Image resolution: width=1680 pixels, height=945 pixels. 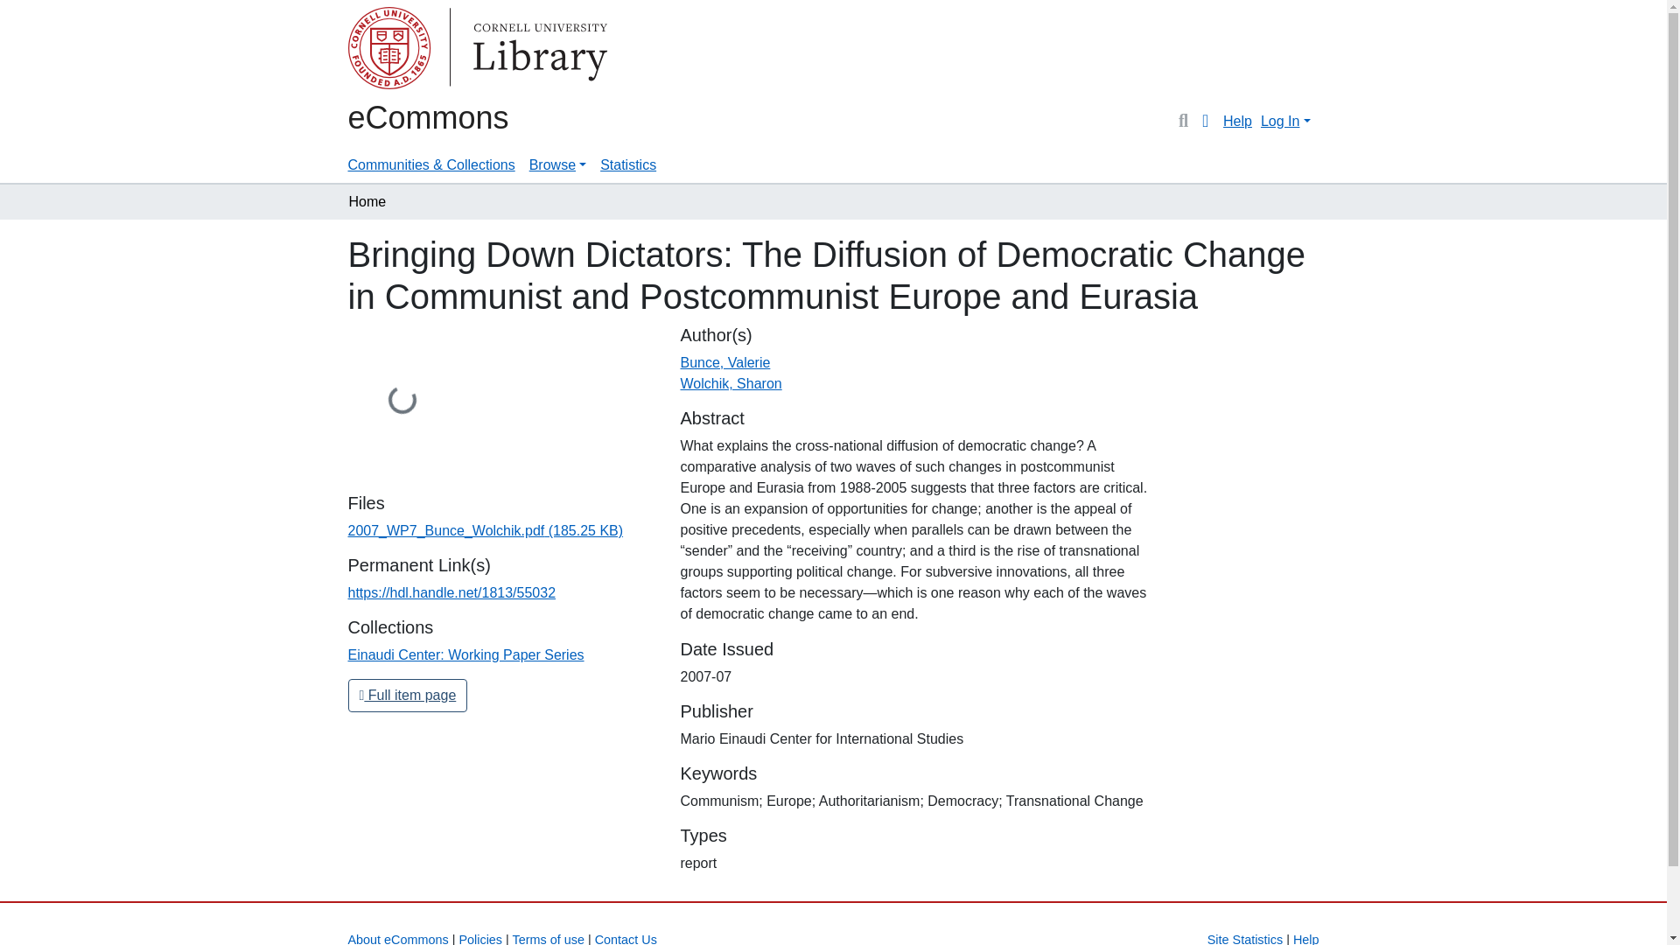 What do you see at coordinates (1183, 122) in the screenshot?
I see `Search` at bounding box center [1183, 122].